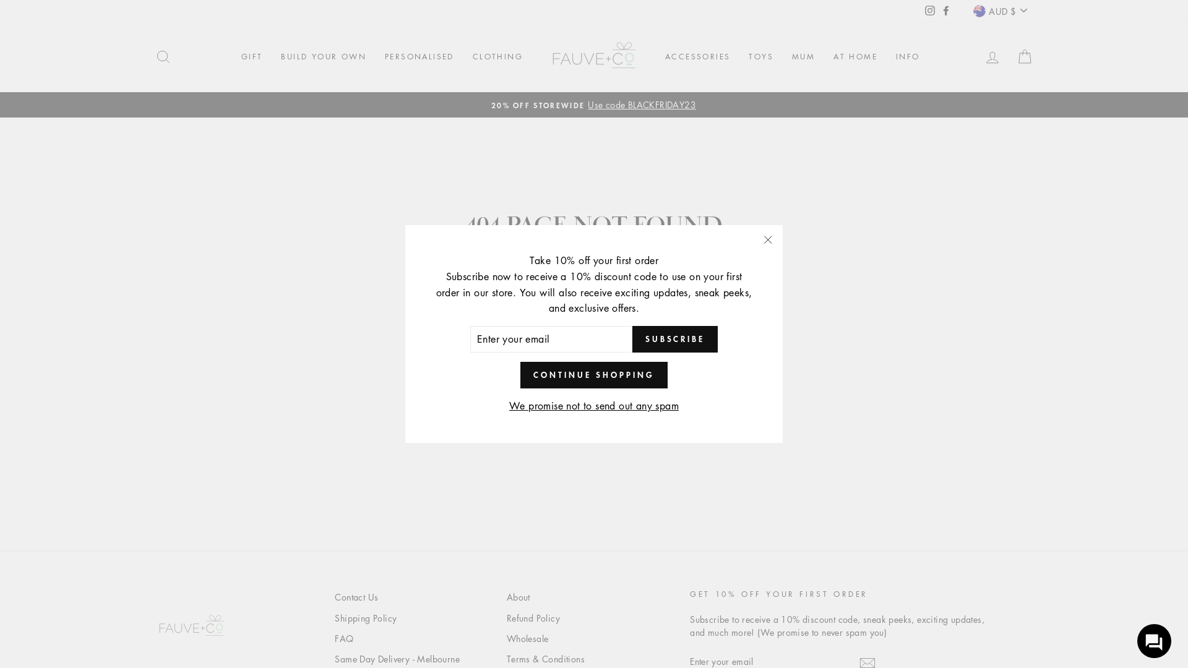  Describe the element at coordinates (163, 57) in the screenshot. I see `SEARCH` at that location.